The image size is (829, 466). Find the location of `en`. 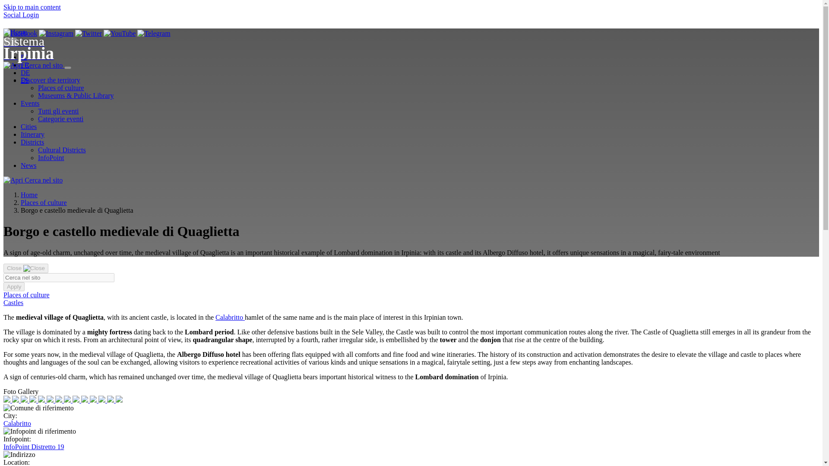

en is located at coordinates (9, 42).